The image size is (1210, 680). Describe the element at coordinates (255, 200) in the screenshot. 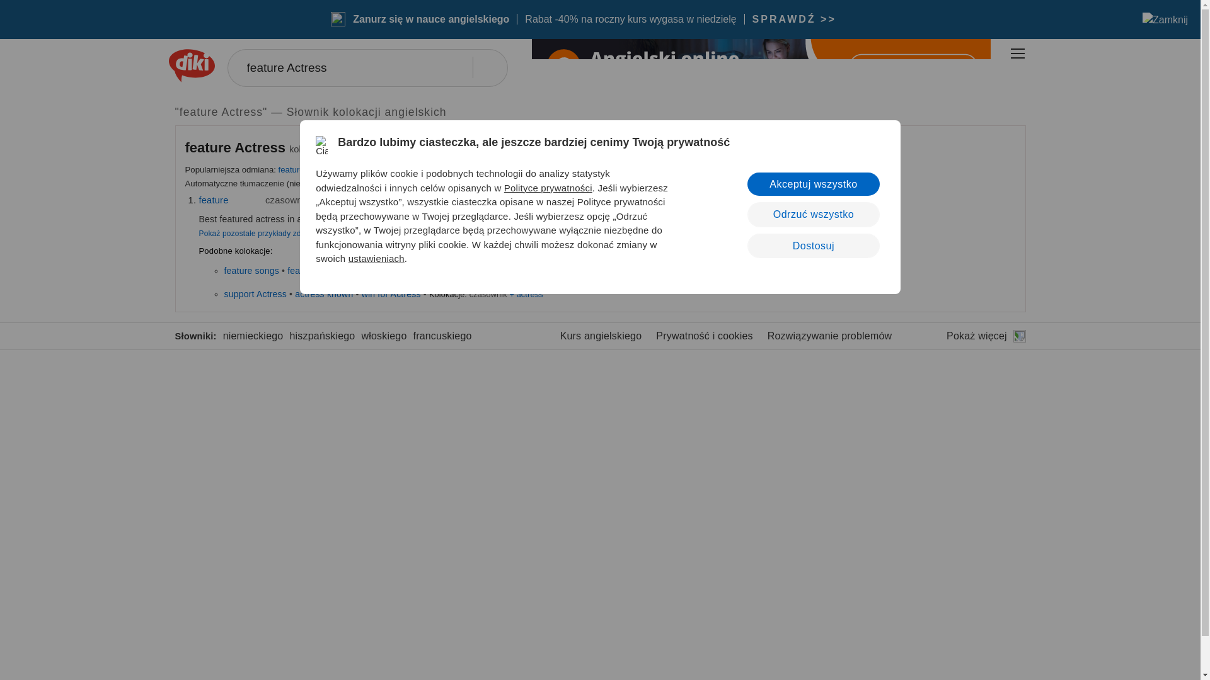

I see `American English` at that location.